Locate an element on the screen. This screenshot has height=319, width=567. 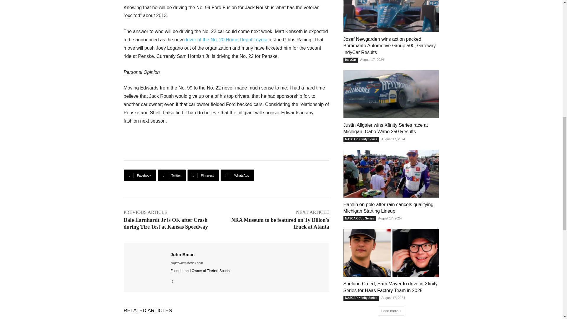
Pinterest is located at coordinates (203, 175).